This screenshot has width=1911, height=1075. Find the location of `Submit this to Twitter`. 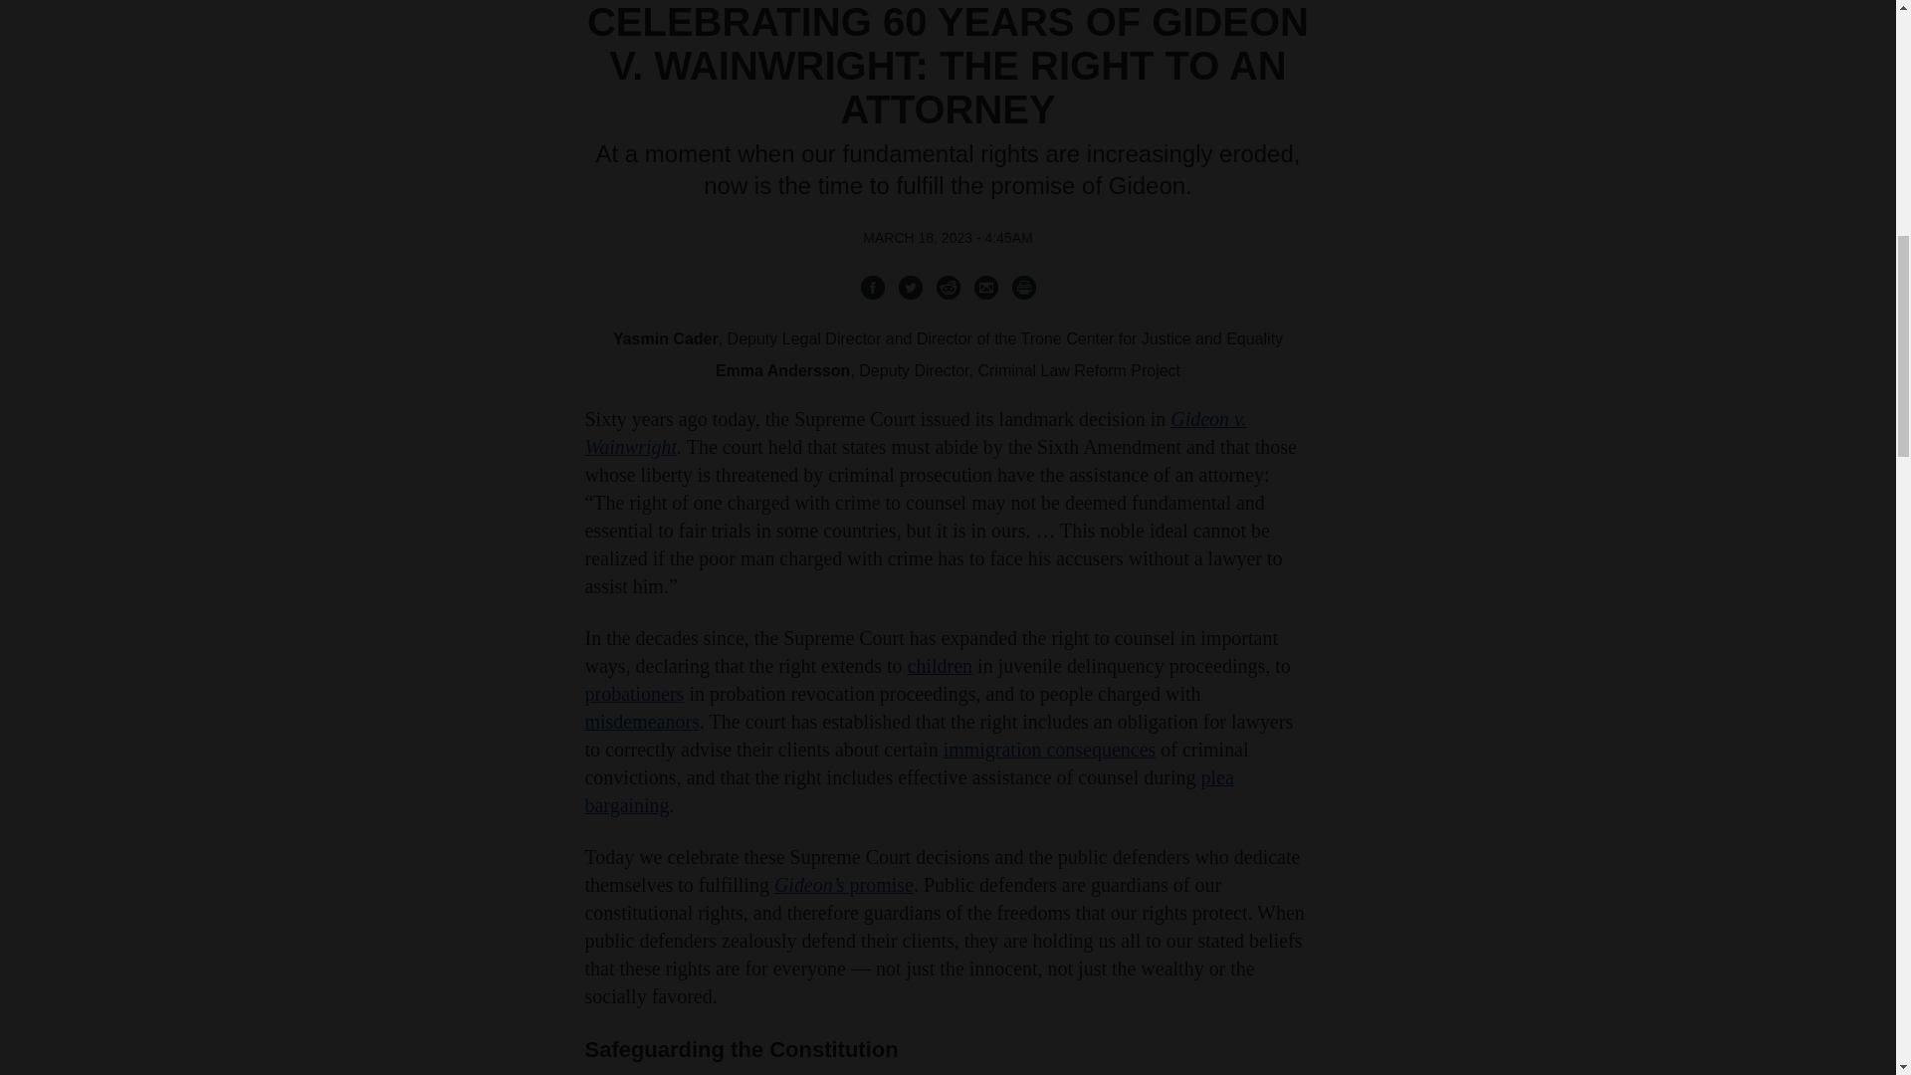

Submit this to Twitter is located at coordinates (910, 287).